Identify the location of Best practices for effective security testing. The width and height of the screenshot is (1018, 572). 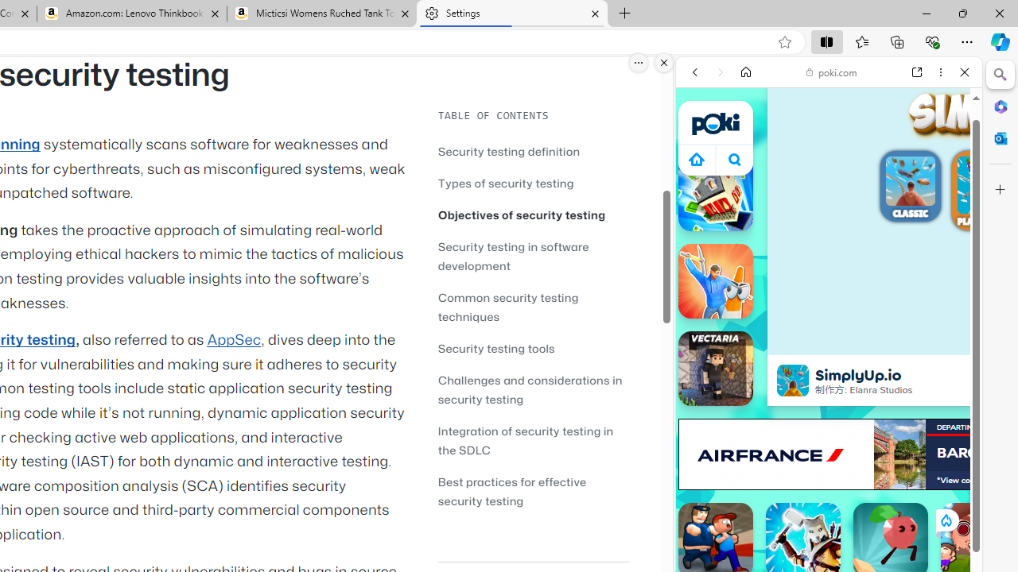
(512, 491).